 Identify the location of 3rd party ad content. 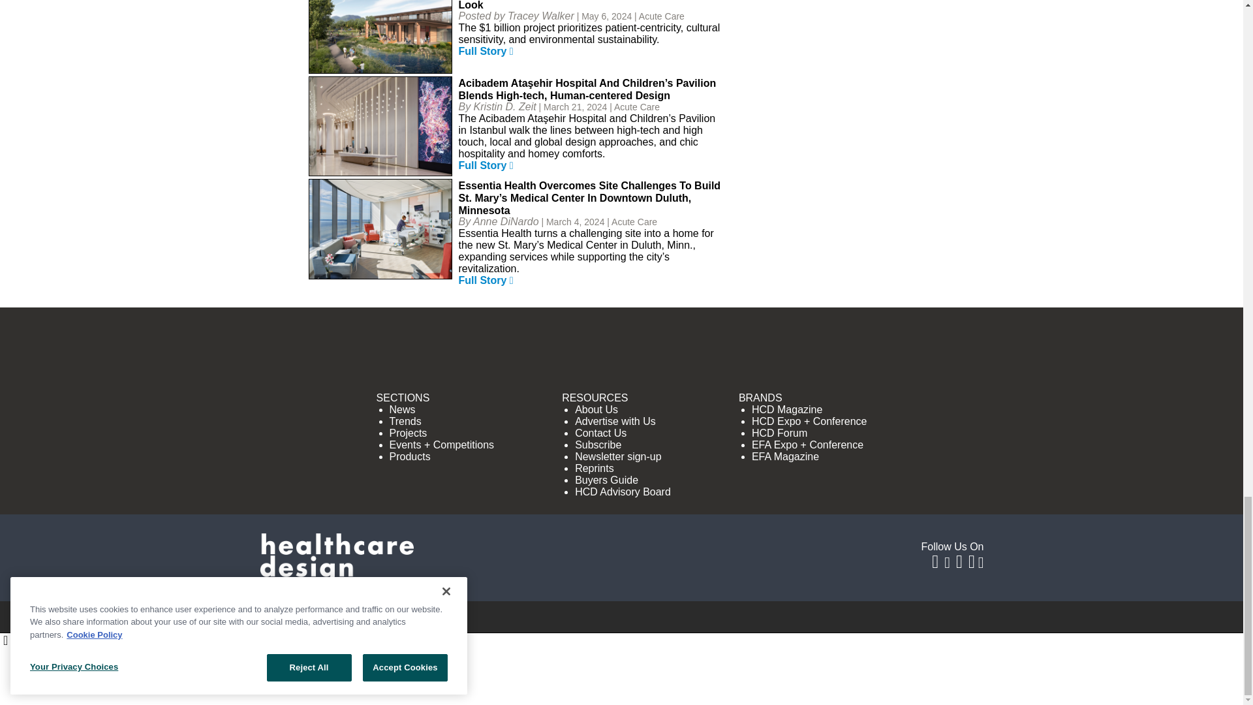
(621, 356).